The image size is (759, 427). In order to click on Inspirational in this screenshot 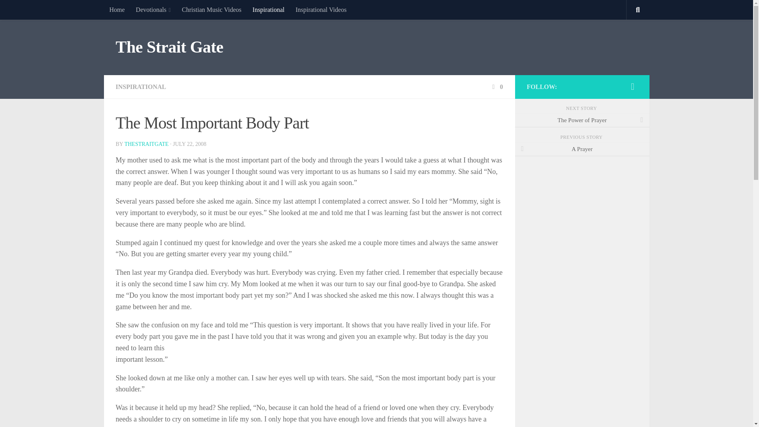, I will do `click(268, 9)`.